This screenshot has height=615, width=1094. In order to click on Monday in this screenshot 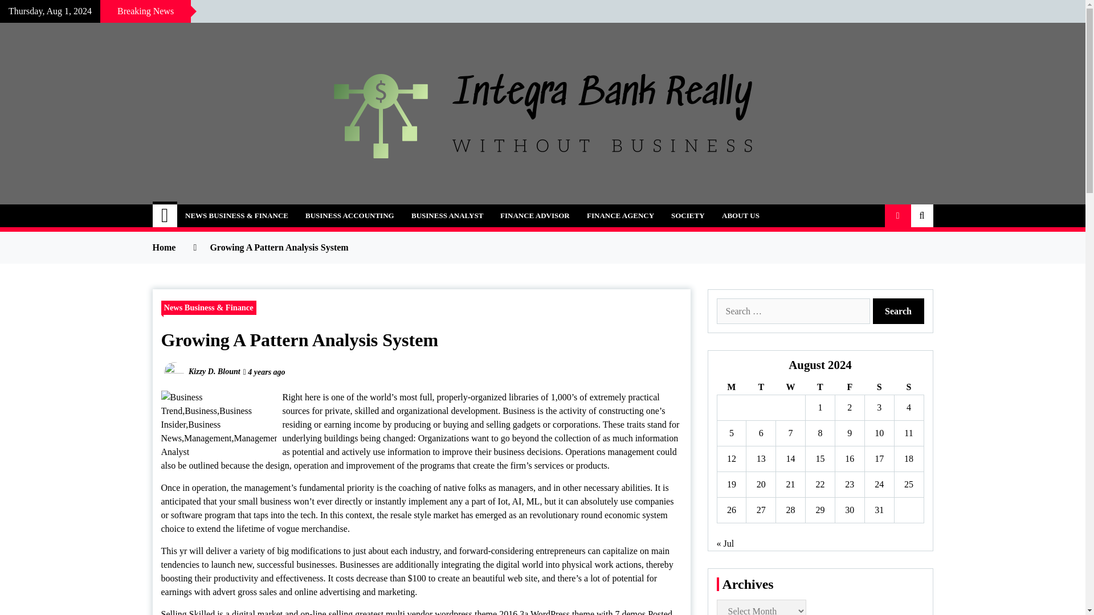, I will do `click(731, 387)`.